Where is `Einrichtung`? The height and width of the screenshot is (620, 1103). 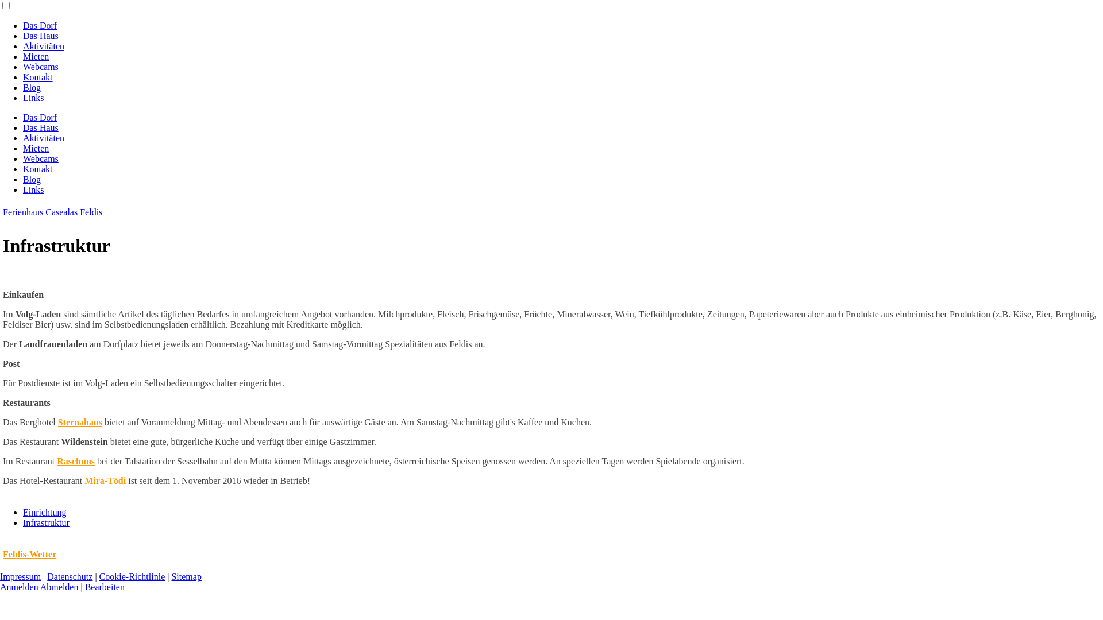
Einrichtung is located at coordinates (45, 512).